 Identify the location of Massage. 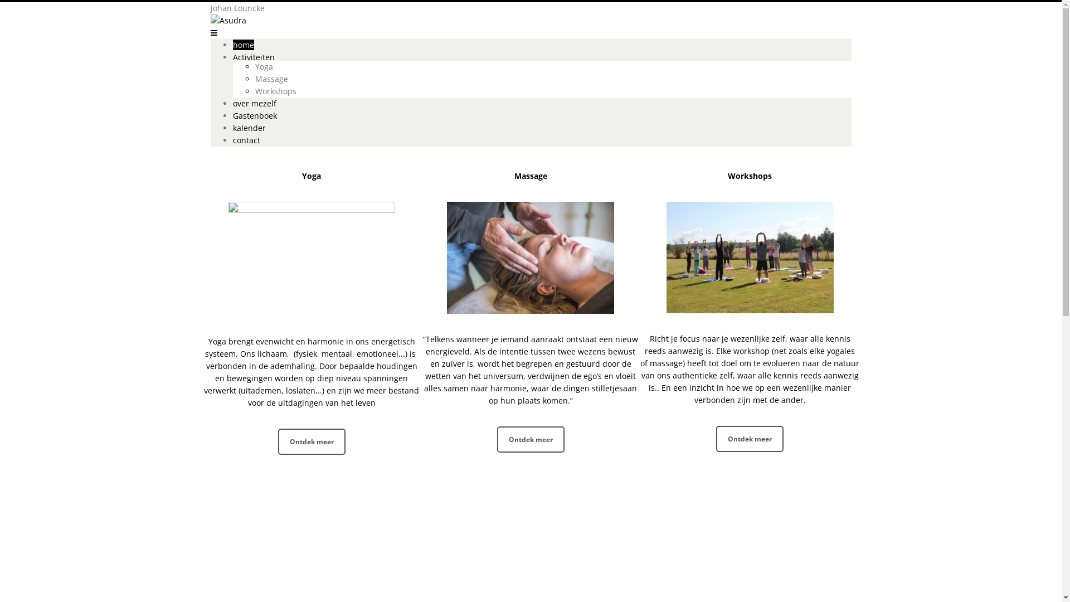
(272, 79).